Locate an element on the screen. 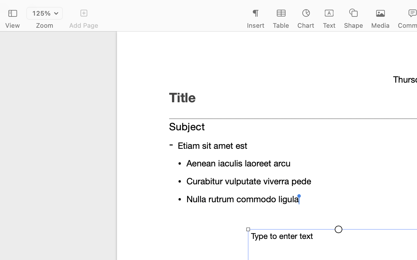 The width and height of the screenshot is (417, 260). Zoom is located at coordinates (45, 25).